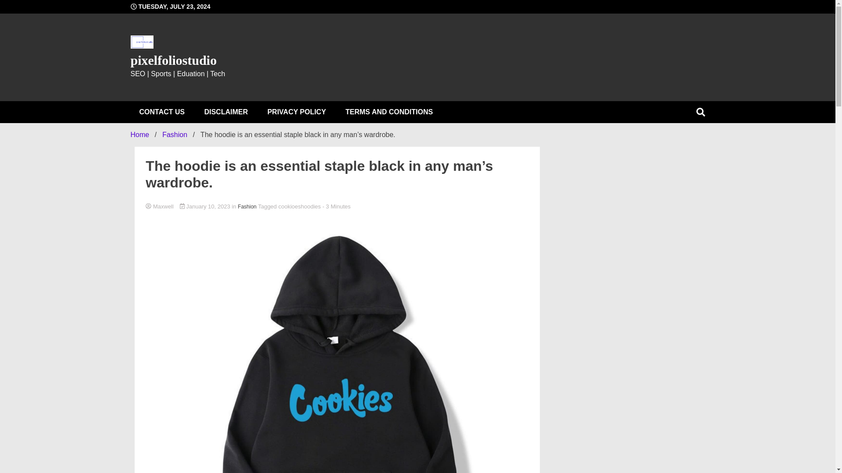 The height and width of the screenshot is (473, 842). Describe the element at coordinates (300, 207) in the screenshot. I see `cookioeshoodies` at that location.